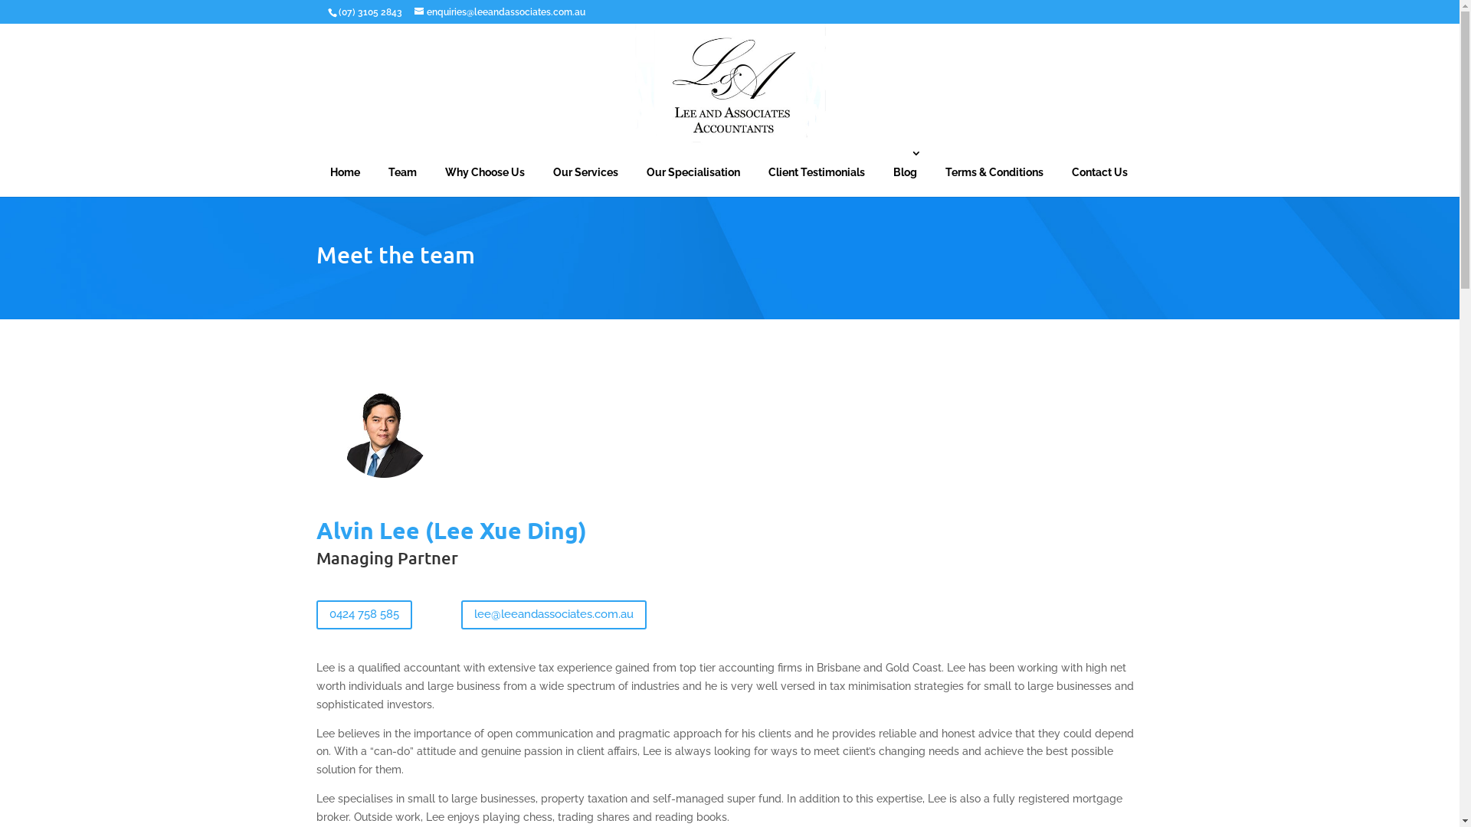 The height and width of the screenshot is (827, 1471). I want to click on Team, so click(403, 172).